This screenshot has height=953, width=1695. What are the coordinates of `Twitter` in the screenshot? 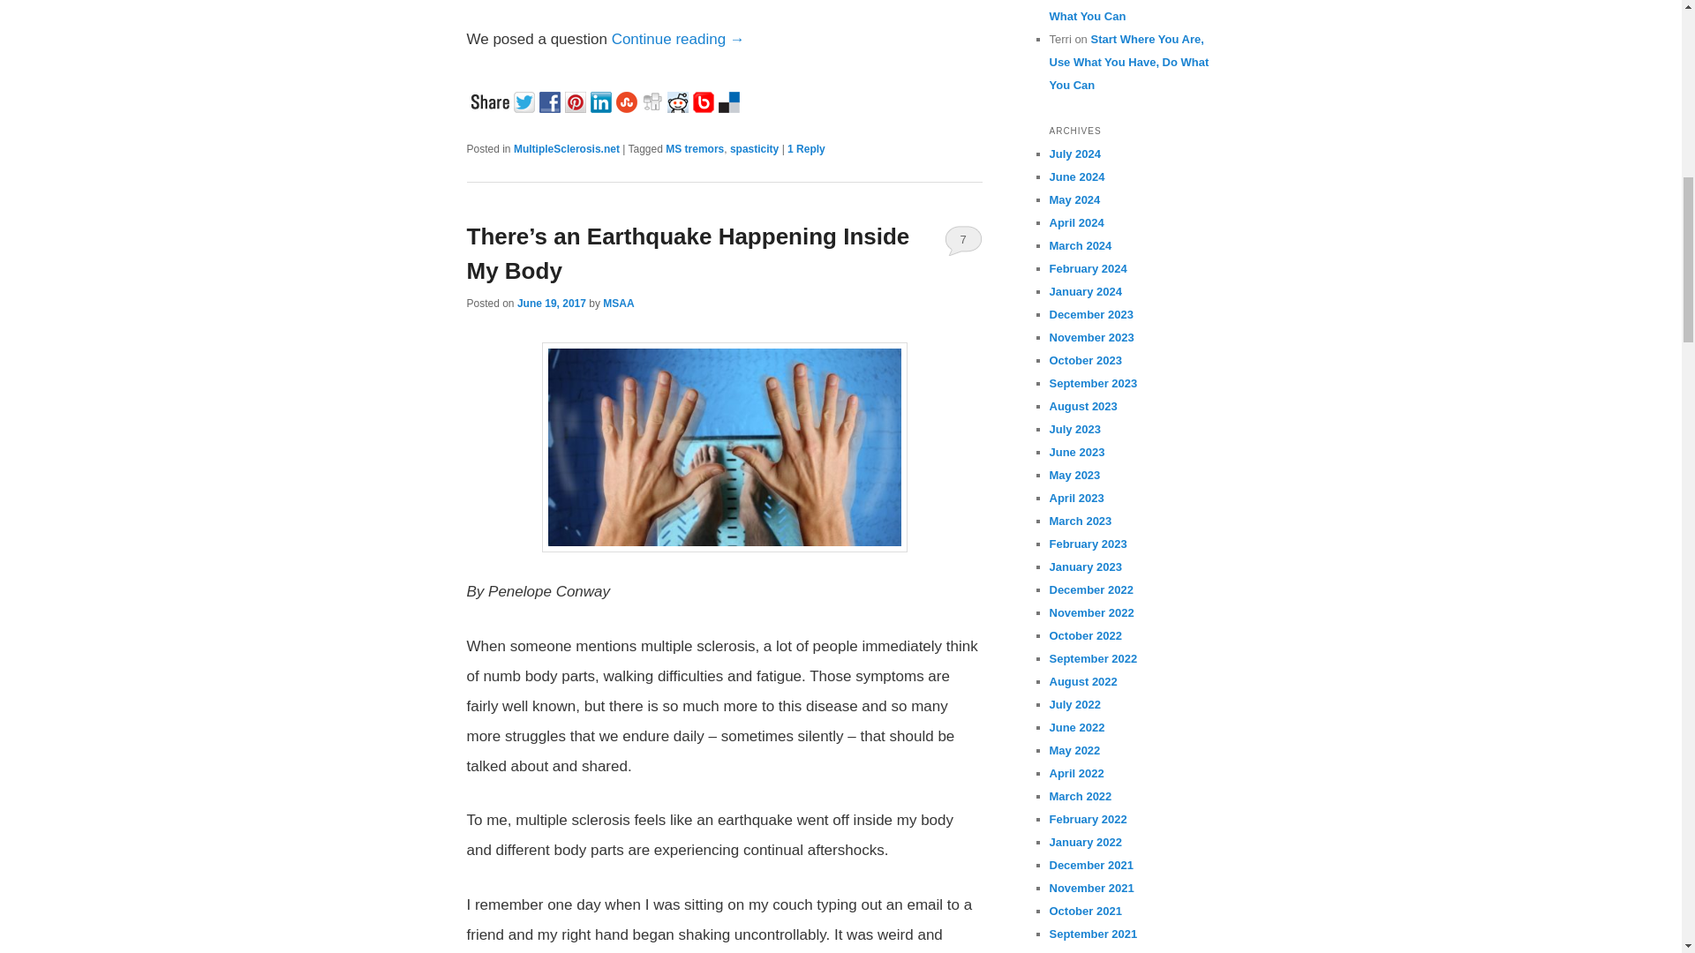 It's located at (526, 101).